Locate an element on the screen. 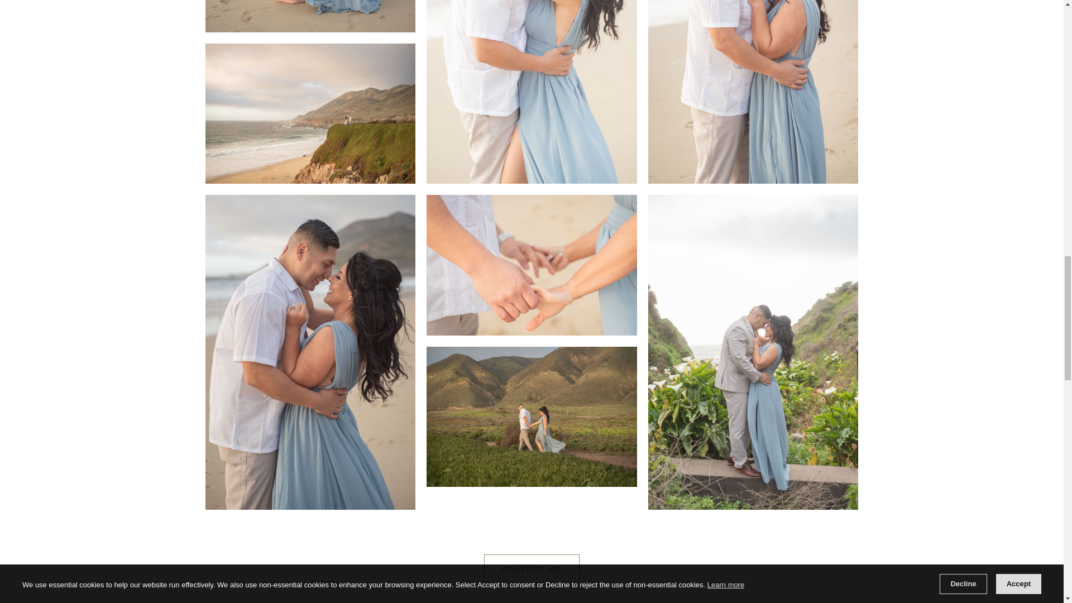 This screenshot has width=1072, height=603. CONTACT ME is located at coordinates (532, 569).